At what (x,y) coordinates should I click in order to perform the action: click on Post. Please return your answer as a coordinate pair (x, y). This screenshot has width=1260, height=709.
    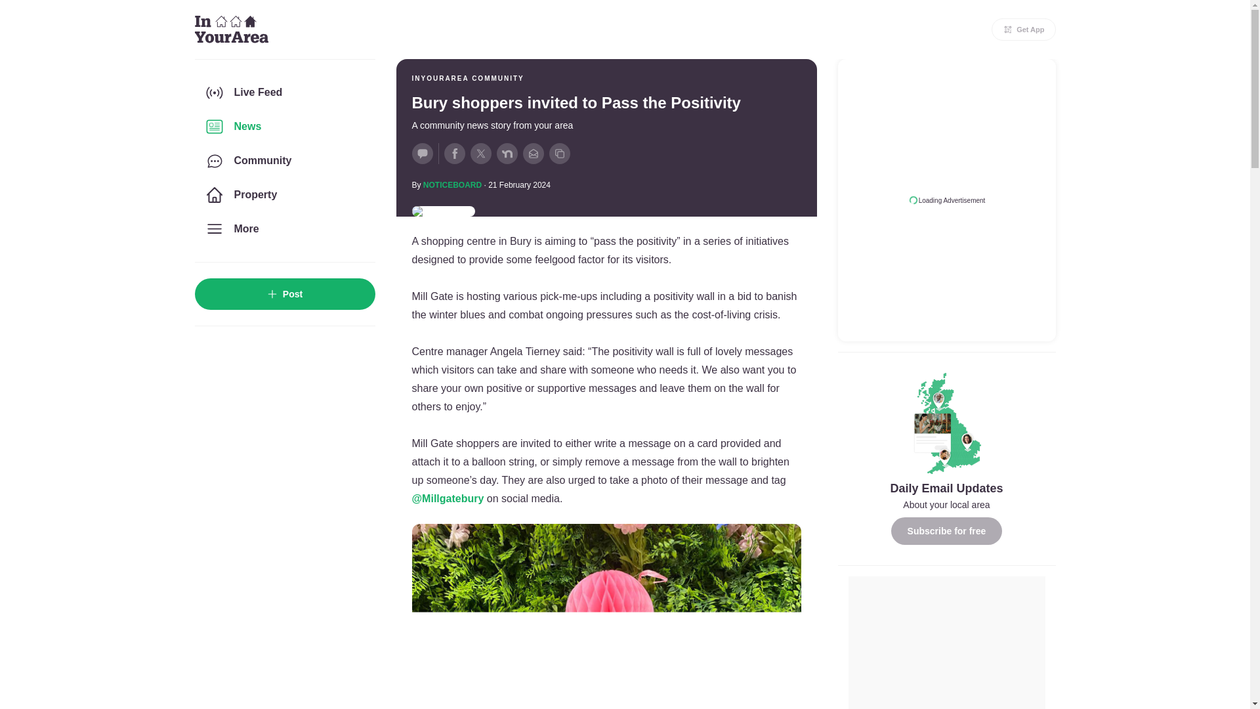
    Looking at the image, I should click on (283, 294).